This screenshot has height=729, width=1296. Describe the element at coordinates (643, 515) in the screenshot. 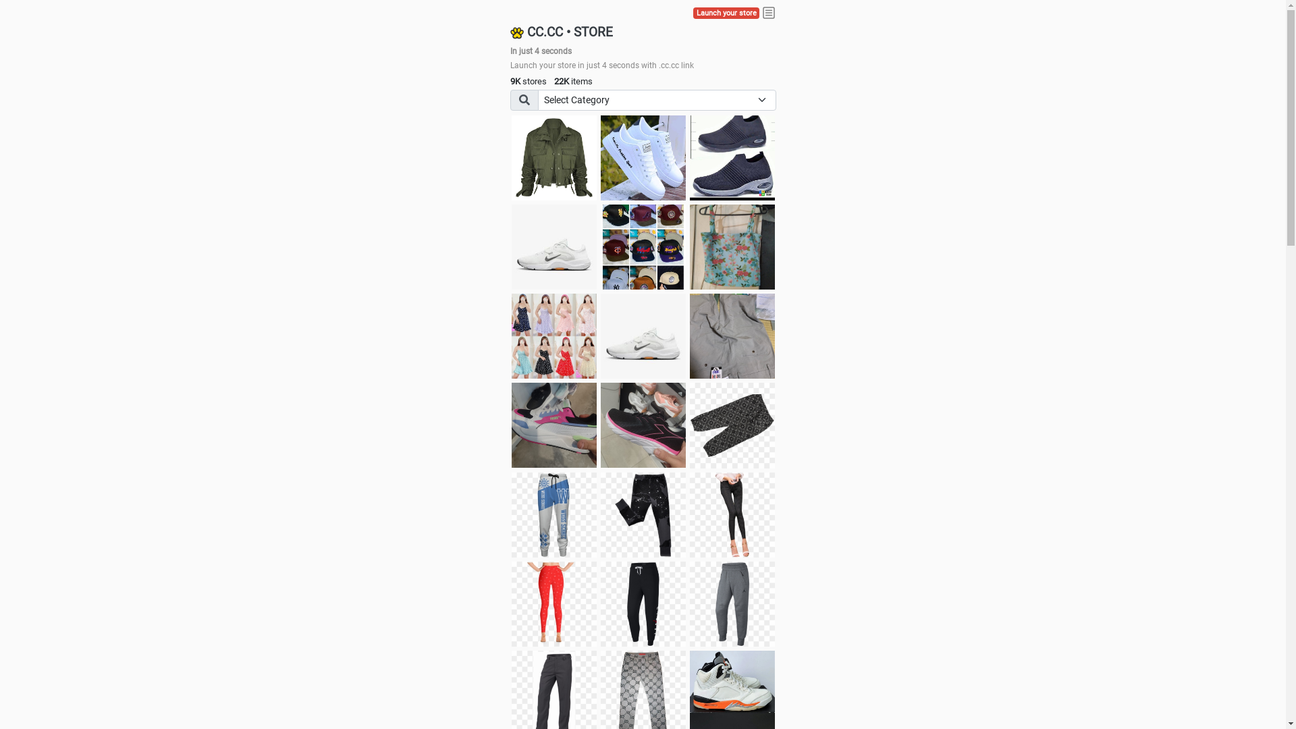

I see `Pant` at that location.